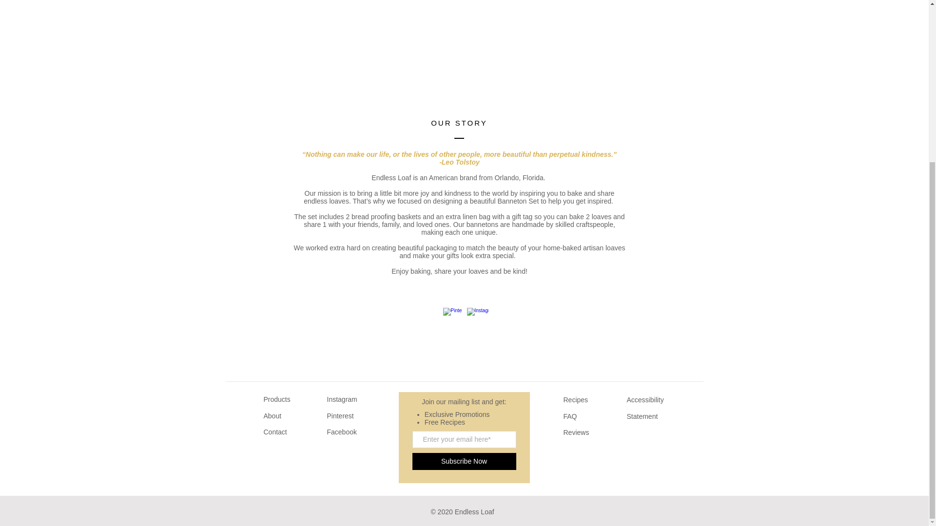 The width and height of the screenshot is (936, 526). I want to click on Pinterest, so click(340, 415).